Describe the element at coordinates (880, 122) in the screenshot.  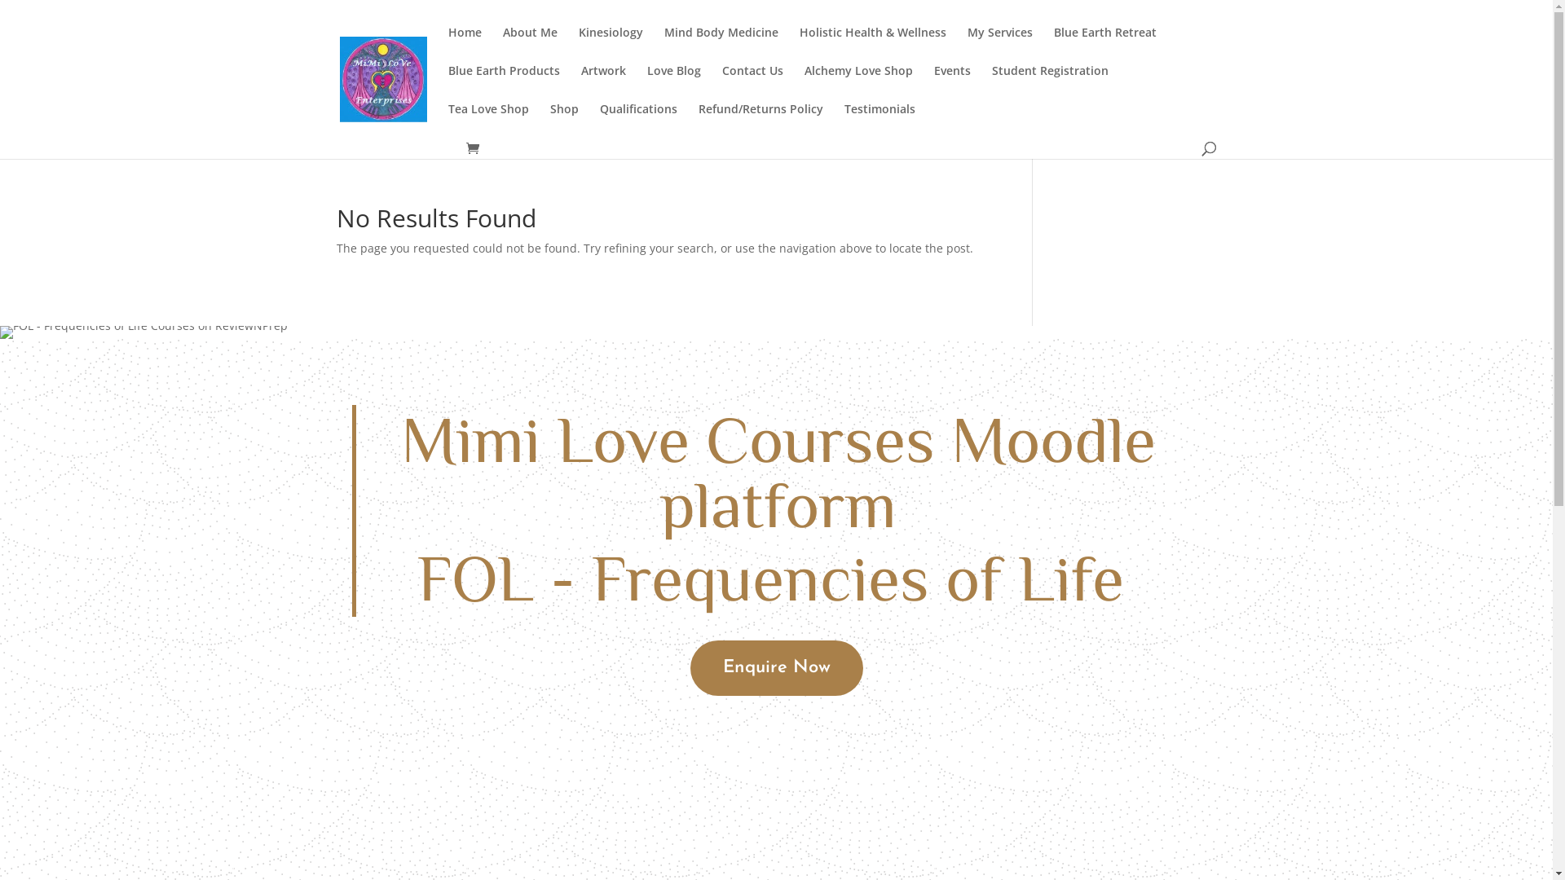
I see `Testimonials` at that location.